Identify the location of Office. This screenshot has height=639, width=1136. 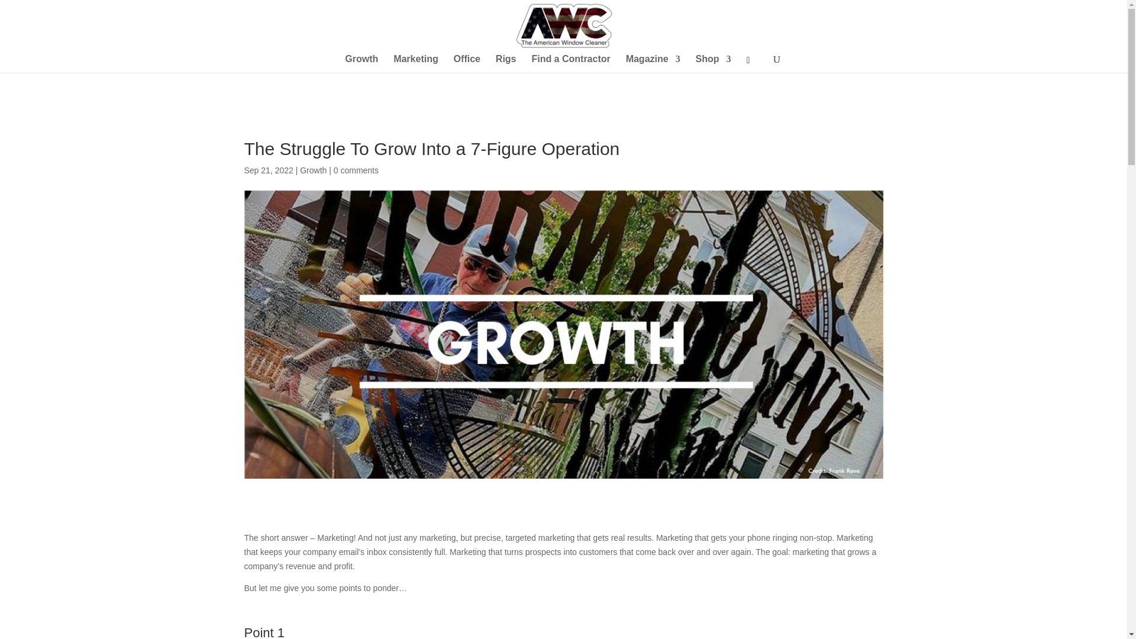
(467, 64).